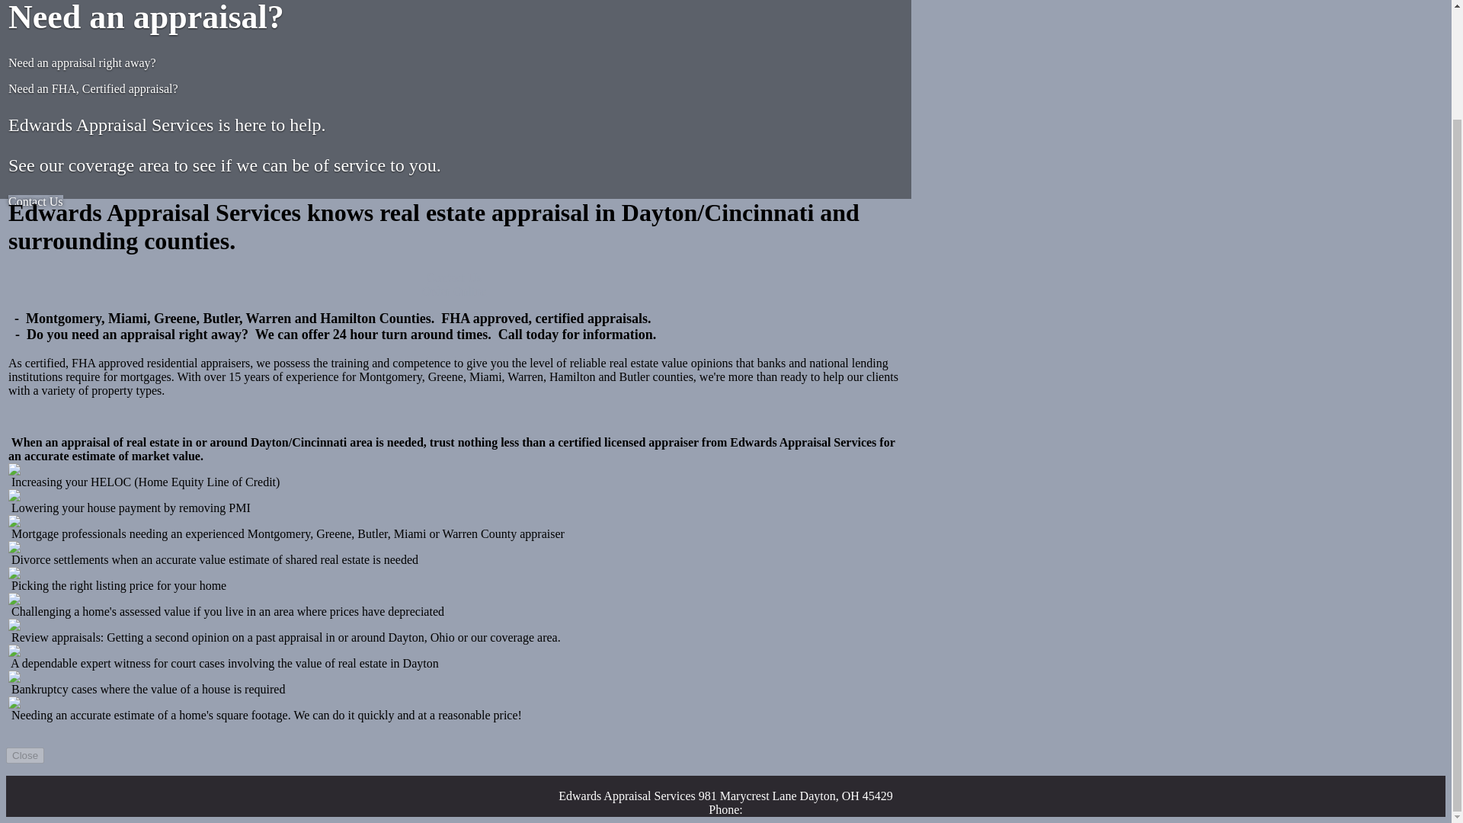 The height and width of the screenshot is (823, 1463). I want to click on Contact Us, so click(35, 201).